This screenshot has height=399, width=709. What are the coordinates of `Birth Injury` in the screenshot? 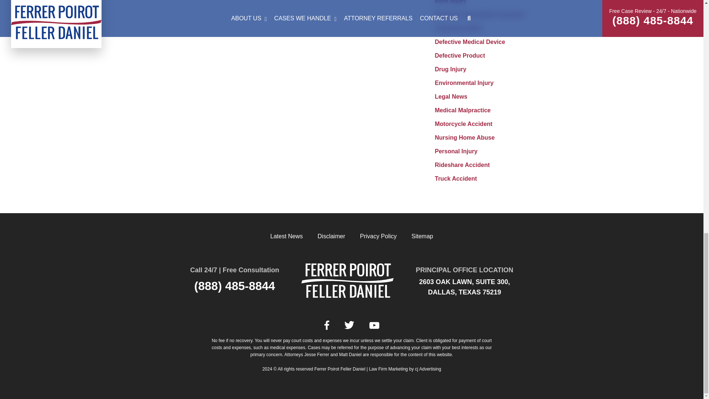 It's located at (451, 2).